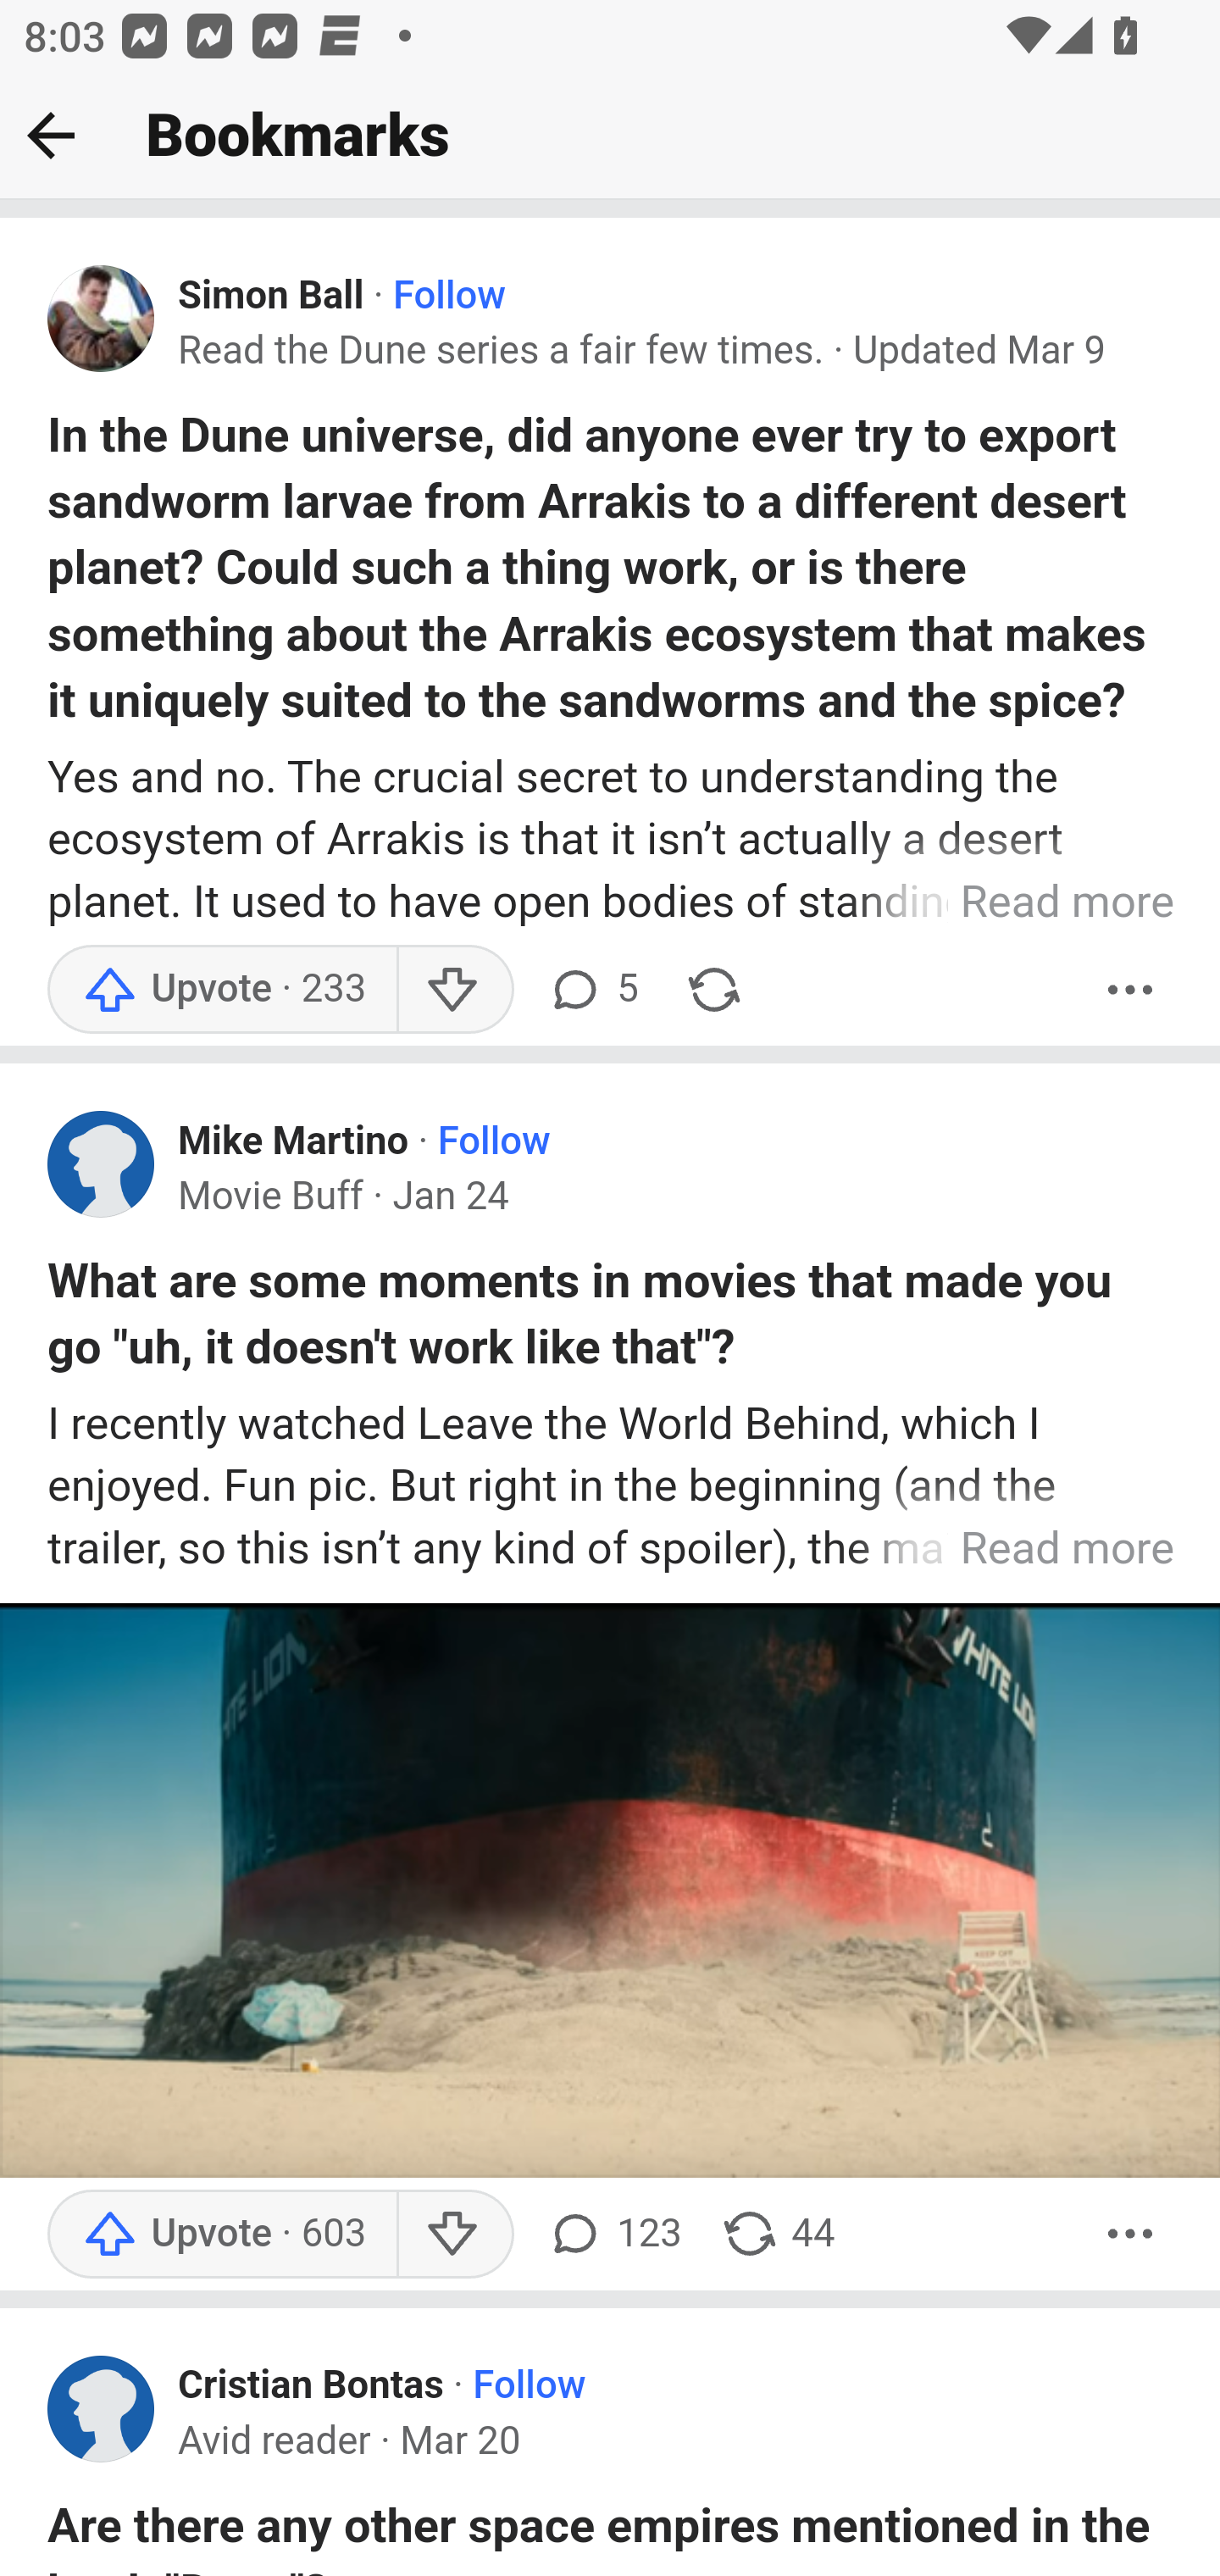 The image size is (1220, 2576). Describe the element at coordinates (222, 989) in the screenshot. I see `Upvote` at that location.